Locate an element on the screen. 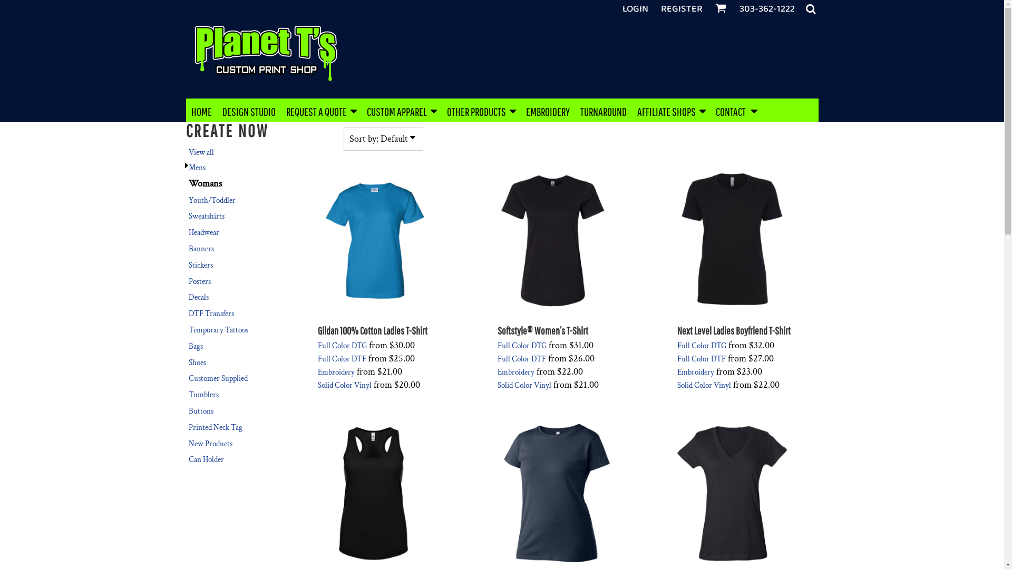  Full Color DTG is located at coordinates (342, 346).